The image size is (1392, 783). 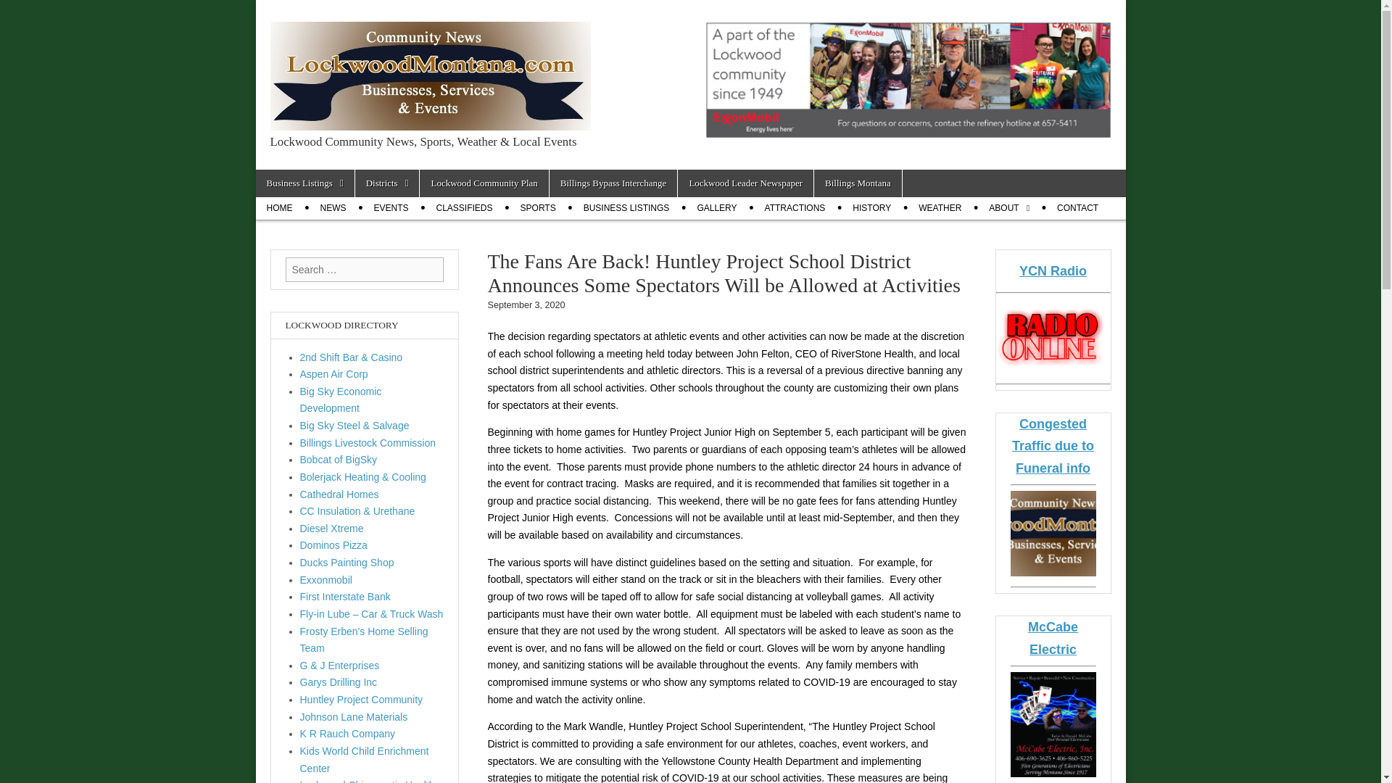 I want to click on Bar, Casino, Lockwood, food, dinner, lunch,  Hwy 87 E,, so click(x=352, y=357).